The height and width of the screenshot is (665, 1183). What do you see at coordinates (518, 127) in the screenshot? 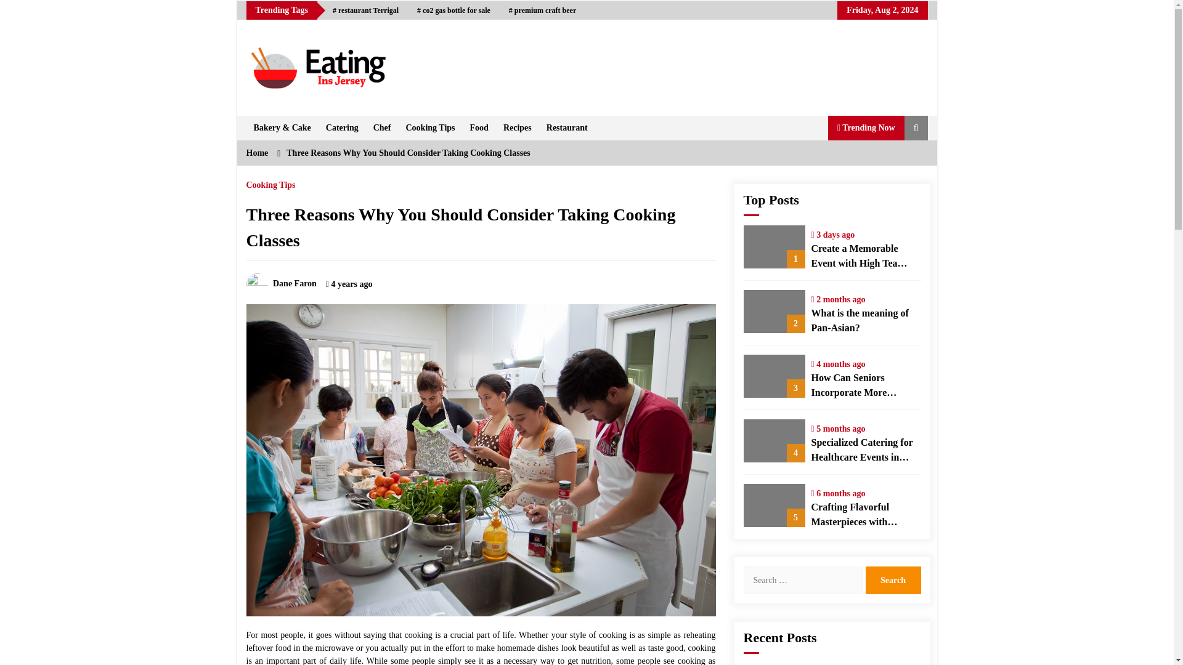
I see `Recipes` at bounding box center [518, 127].